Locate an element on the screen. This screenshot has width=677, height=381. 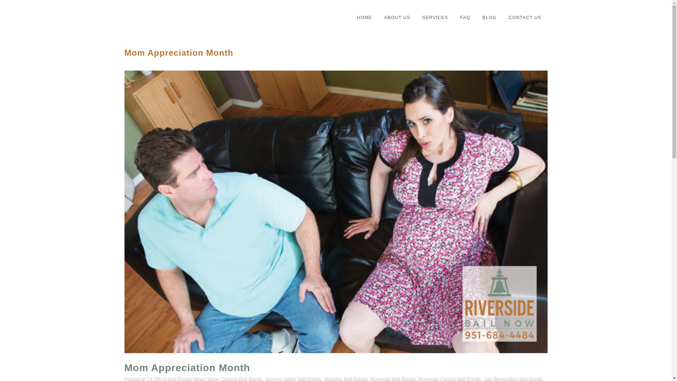
ABOUT US is located at coordinates (397, 18).